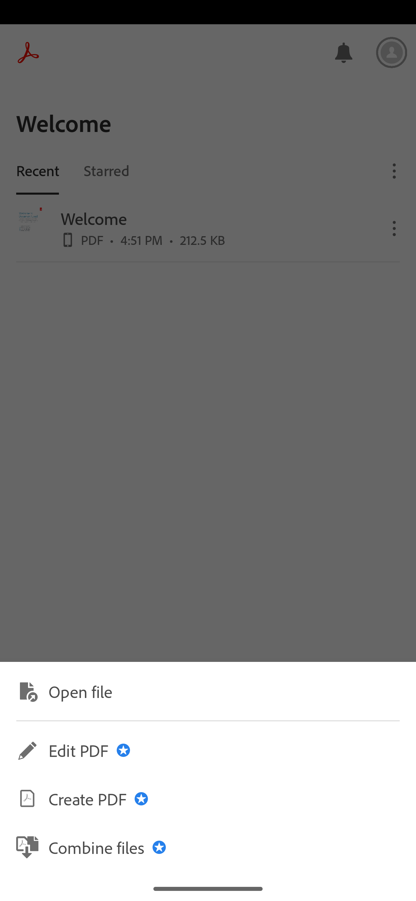 The height and width of the screenshot is (901, 416). What do you see at coordinates (208, 847) in the screenshot?
I see `Combine files Premium` at bounding box center [208, 847].